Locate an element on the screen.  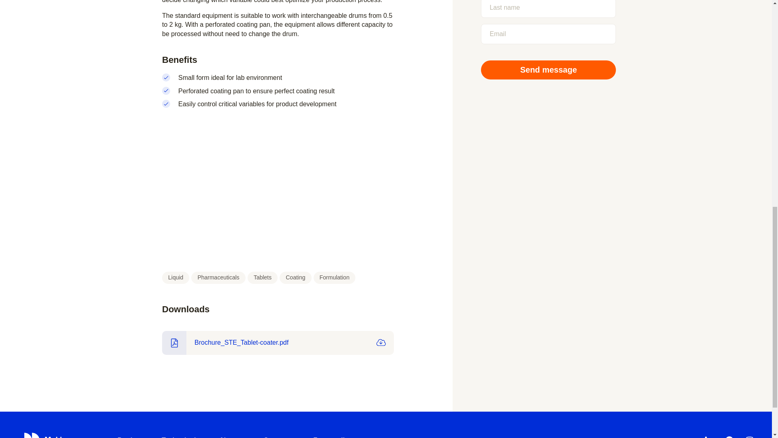
Home is located at coordinates (57, 435).